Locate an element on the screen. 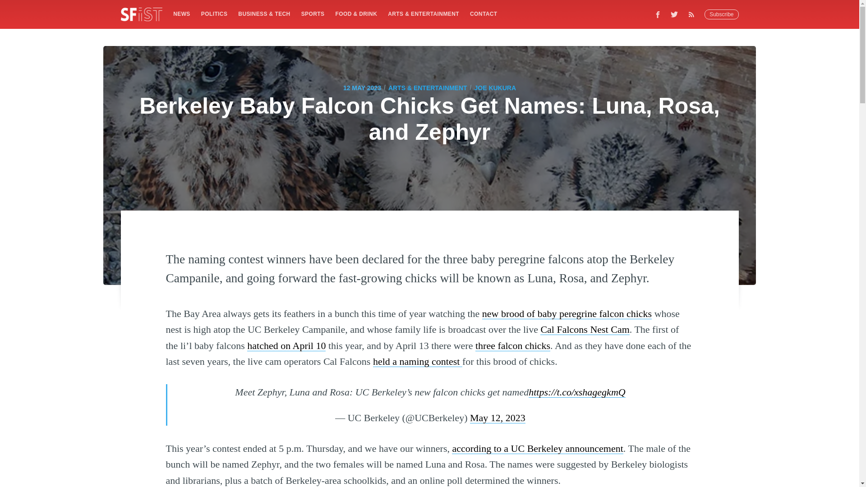 This screenshot has height=487, width=866. May 12, 2023 is located at coordinates (498, 418).